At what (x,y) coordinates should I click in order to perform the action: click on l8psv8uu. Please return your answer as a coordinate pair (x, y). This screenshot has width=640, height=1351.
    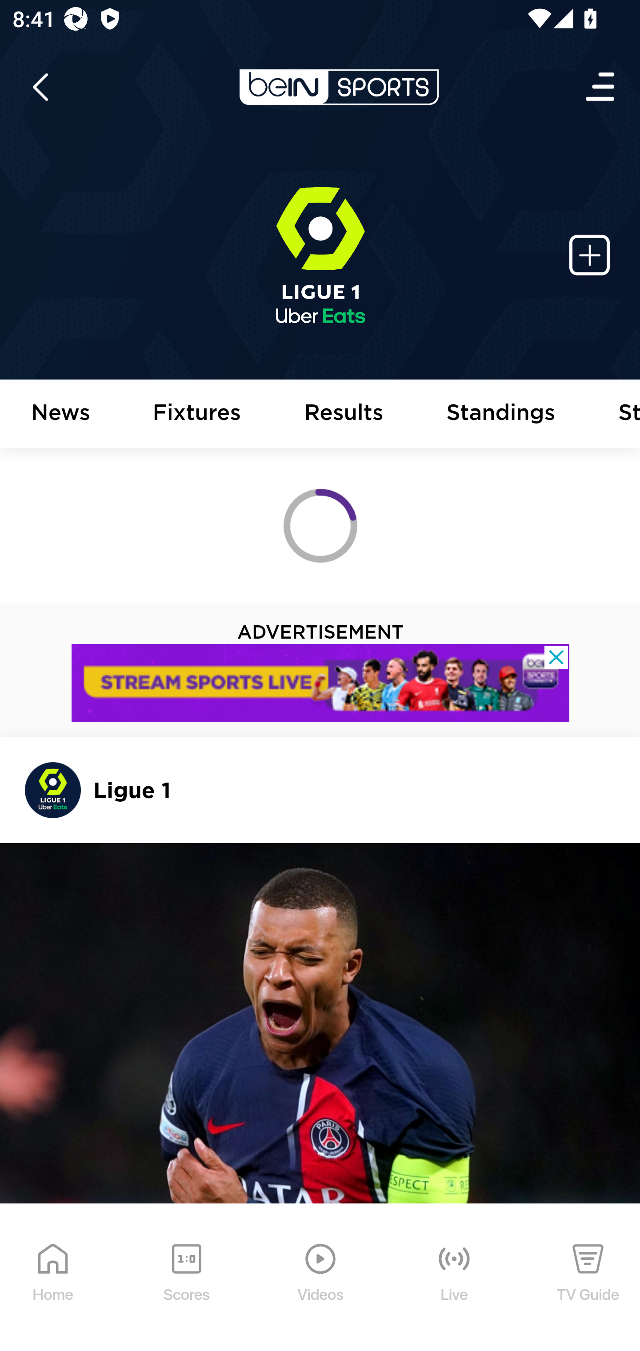
    Looking at the image, I should click on (321, 683).